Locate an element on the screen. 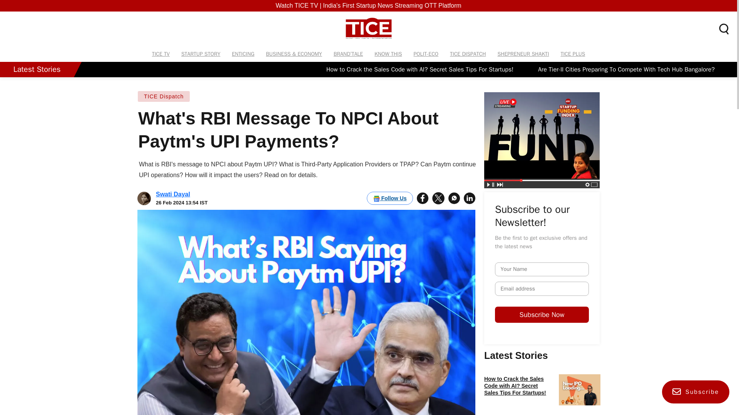 This screenshot has width=739, height=415. TICE DISPATCH is located at coordinates (467, 54).